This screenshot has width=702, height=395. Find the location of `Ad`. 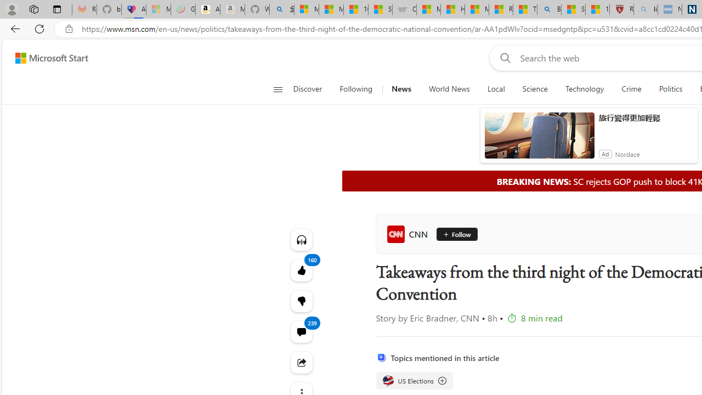

Ad is located at coordinates (605, 154).